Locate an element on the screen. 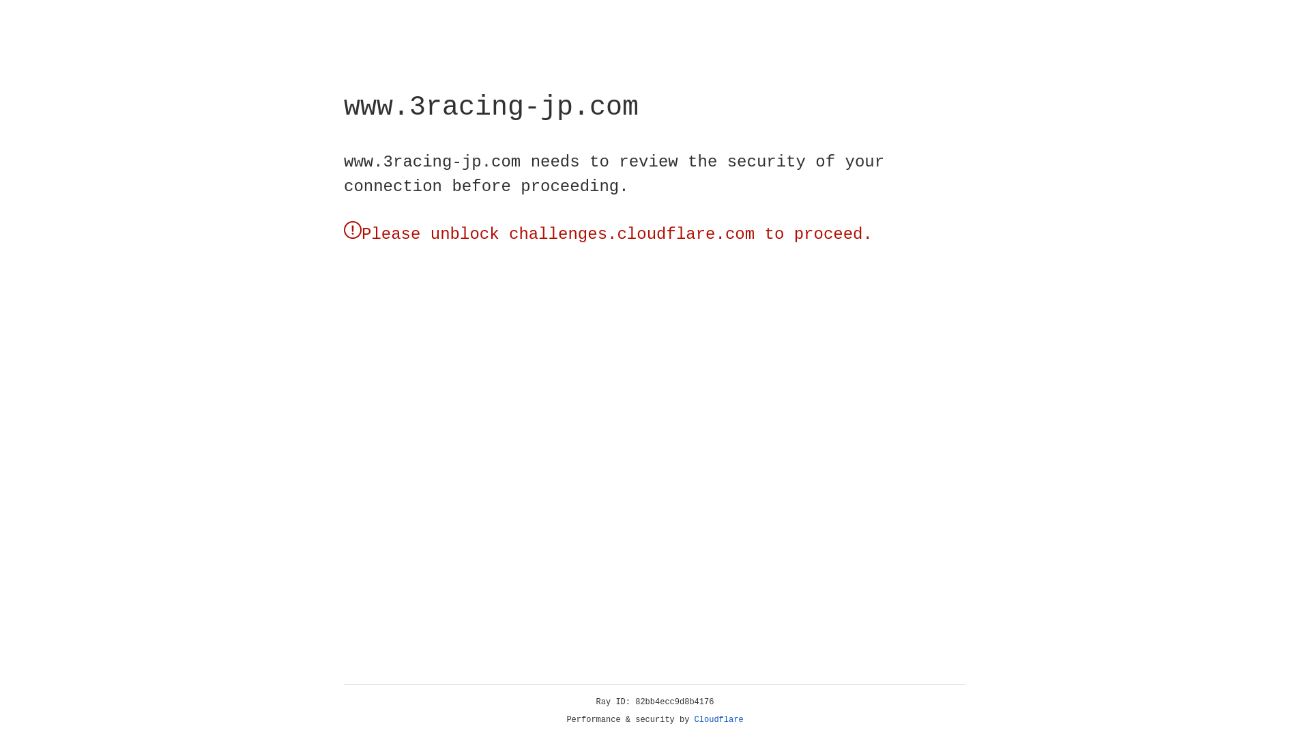 The width and height of the screenshot is (1310, 737). Cloudflare is located at coordinates (719, 720).